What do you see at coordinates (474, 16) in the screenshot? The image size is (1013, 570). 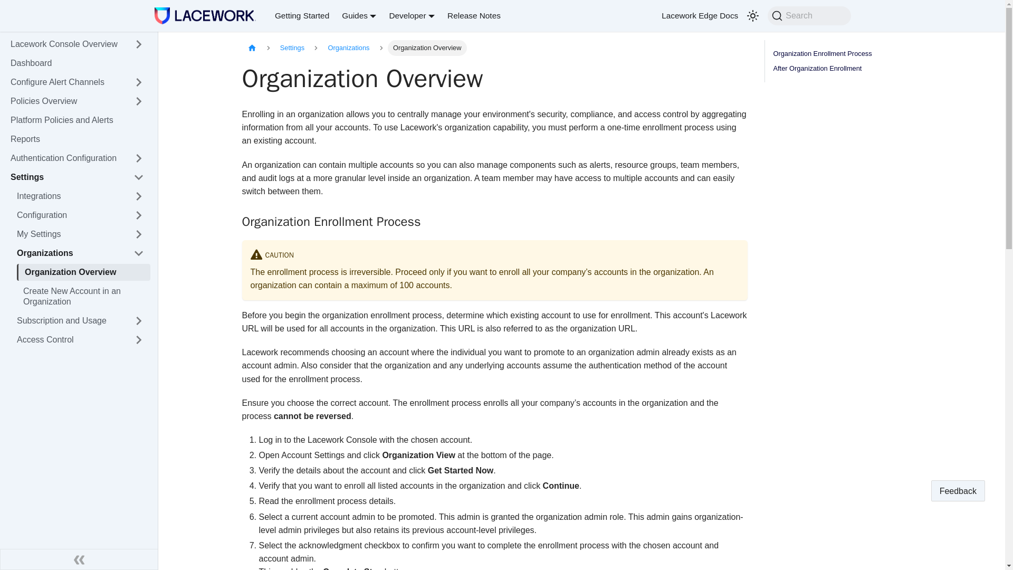 I see `Release Notes` at bounding box center [474, 16].